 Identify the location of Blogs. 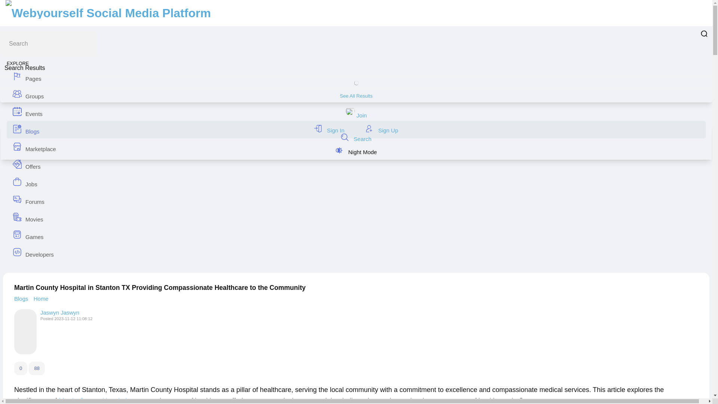
(356, 129).